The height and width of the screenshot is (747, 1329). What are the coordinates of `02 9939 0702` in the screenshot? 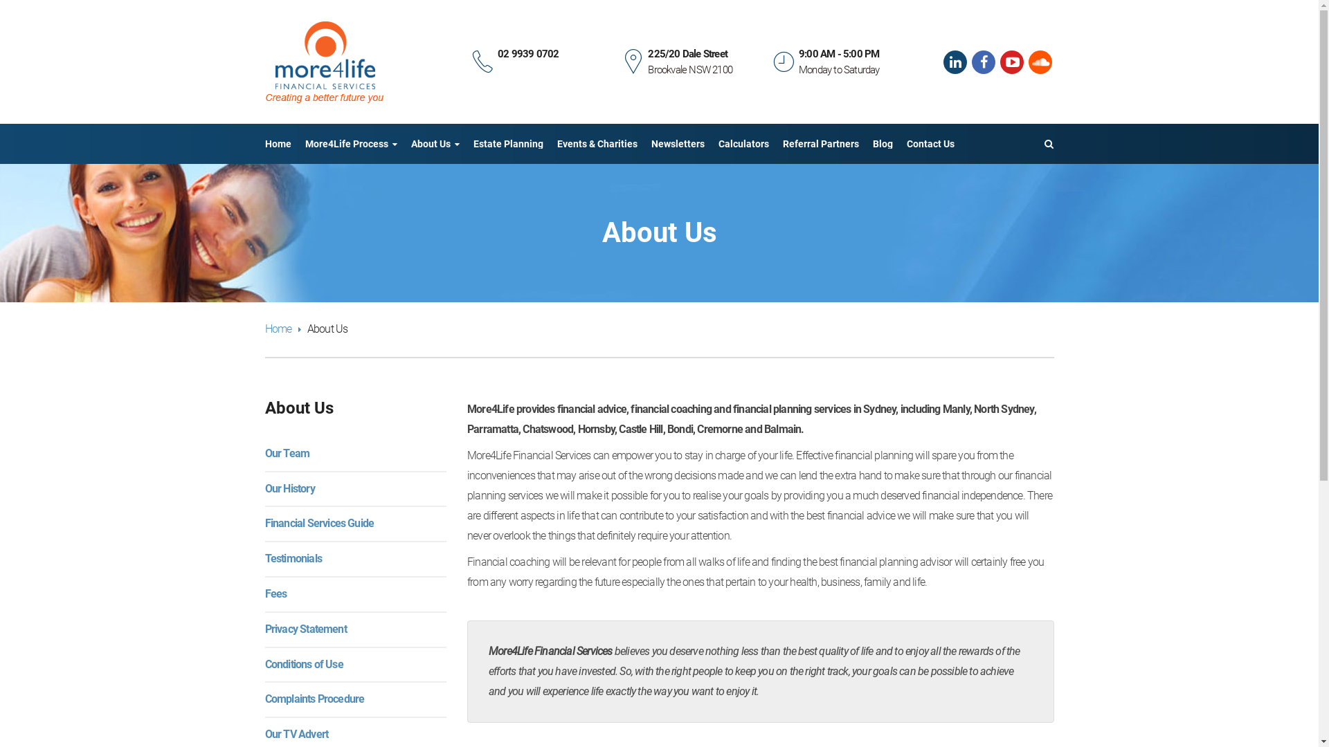 It's located at (528, 54).